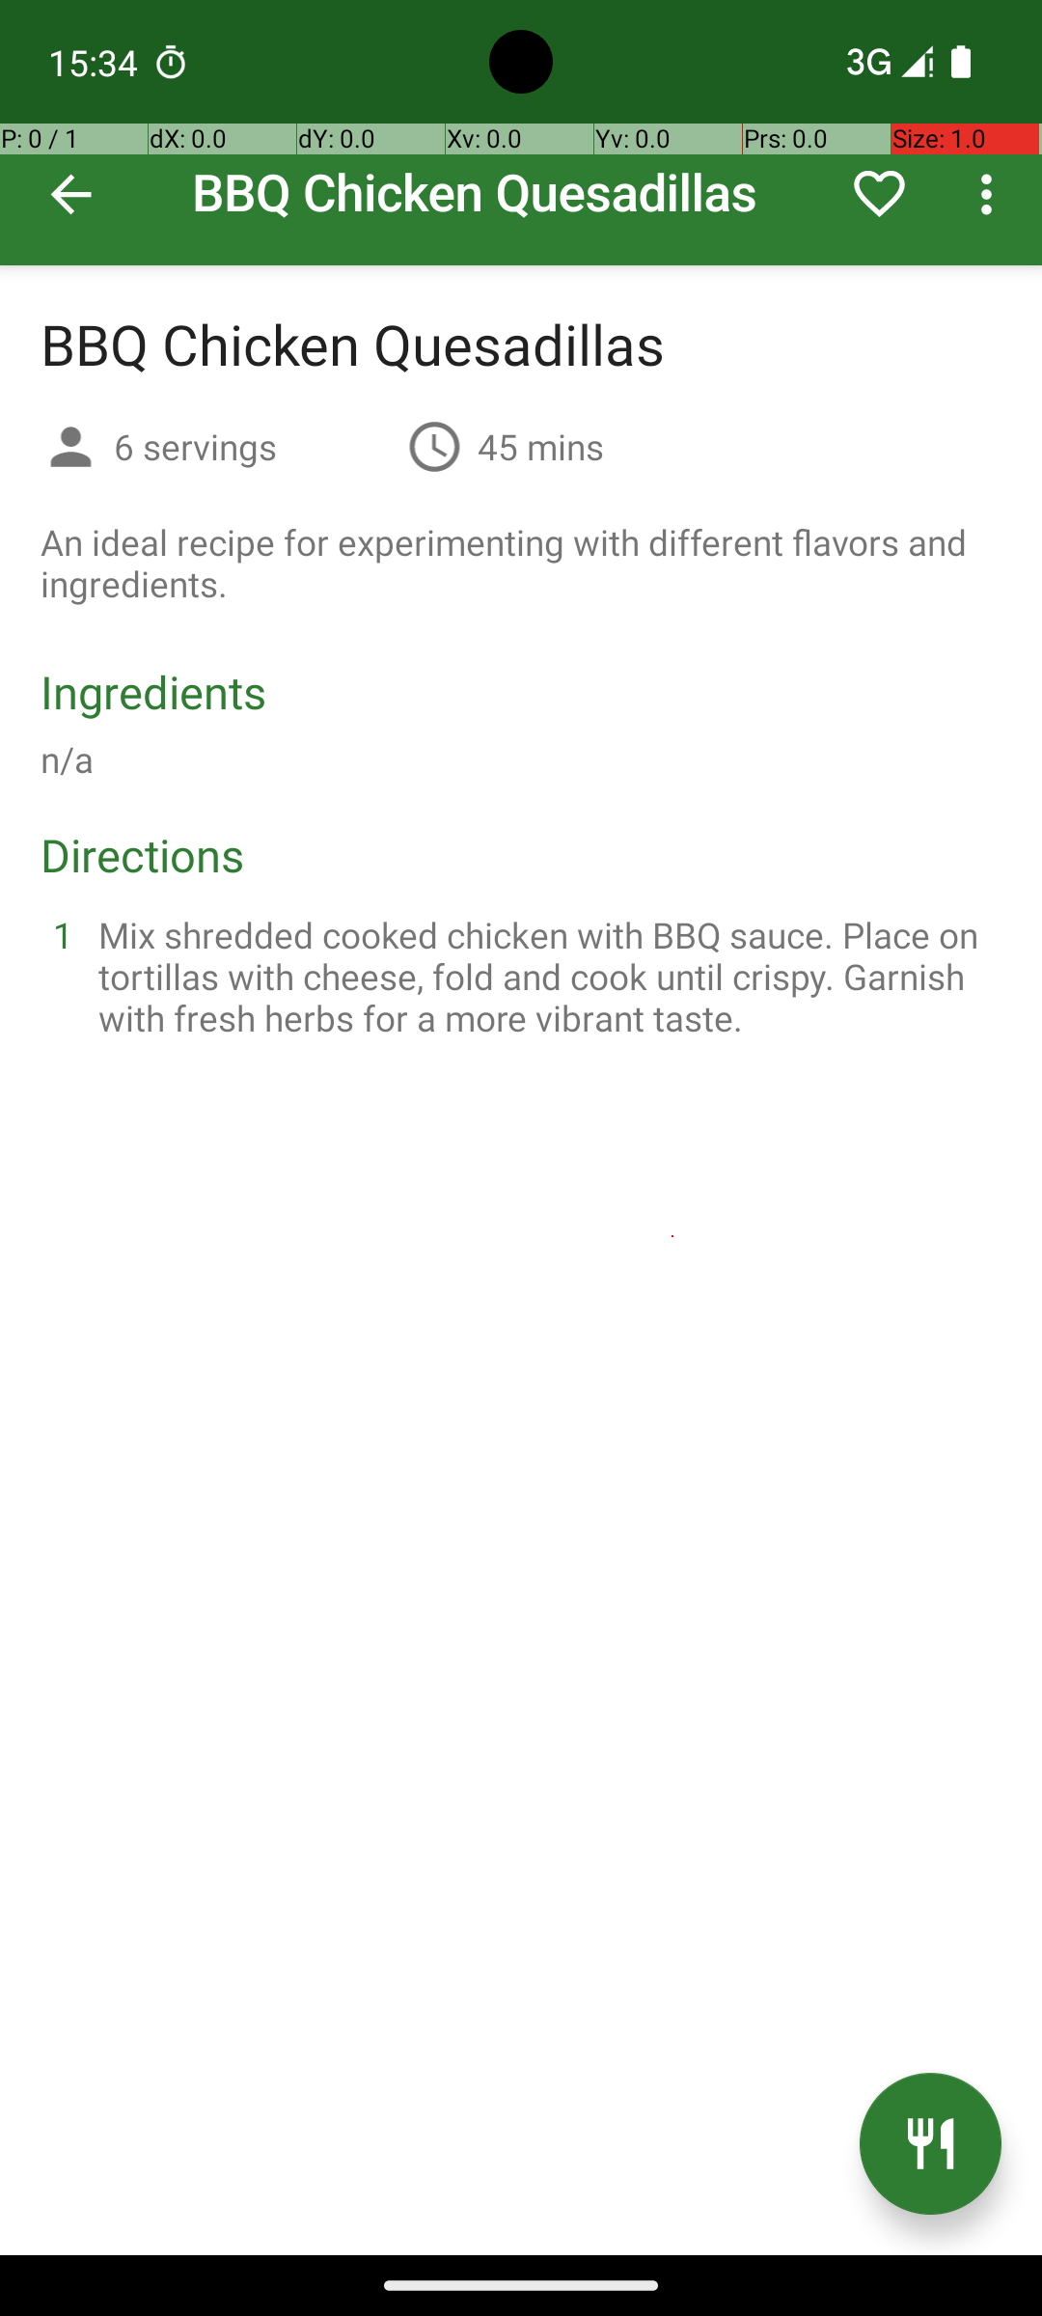 This screenshot has width=1042, height=2316. I want to click on Mix shredded cooked chicken with BBQ sauce. Place on tortillas with cheese, fold and cook until crispy. Garnish with fresh herbs for a more vibrant taste., so click(544, 977).